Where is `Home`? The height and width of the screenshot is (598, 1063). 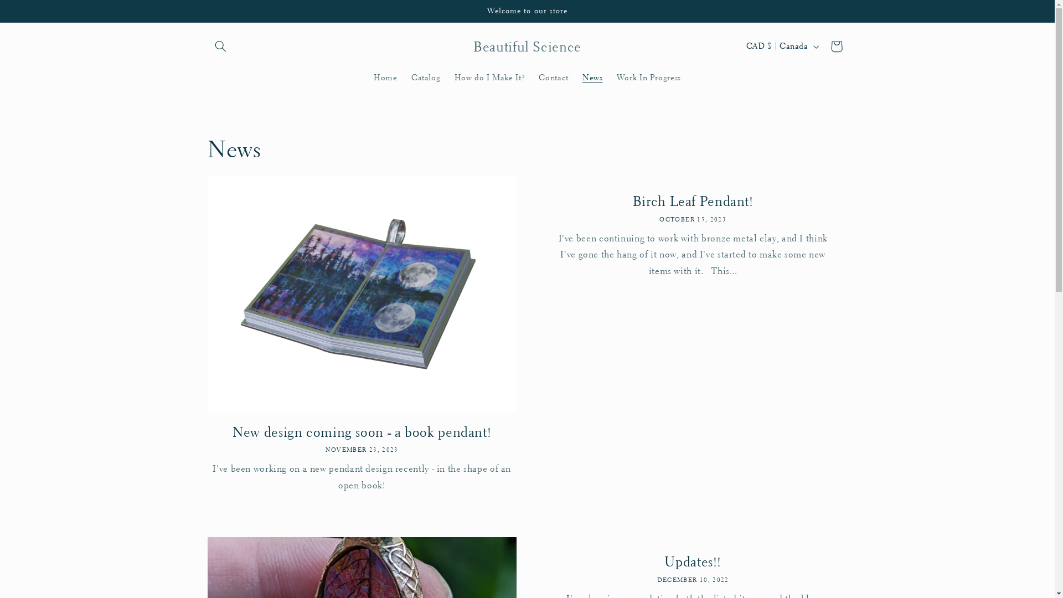
Home is located at coordinates (386, 78).